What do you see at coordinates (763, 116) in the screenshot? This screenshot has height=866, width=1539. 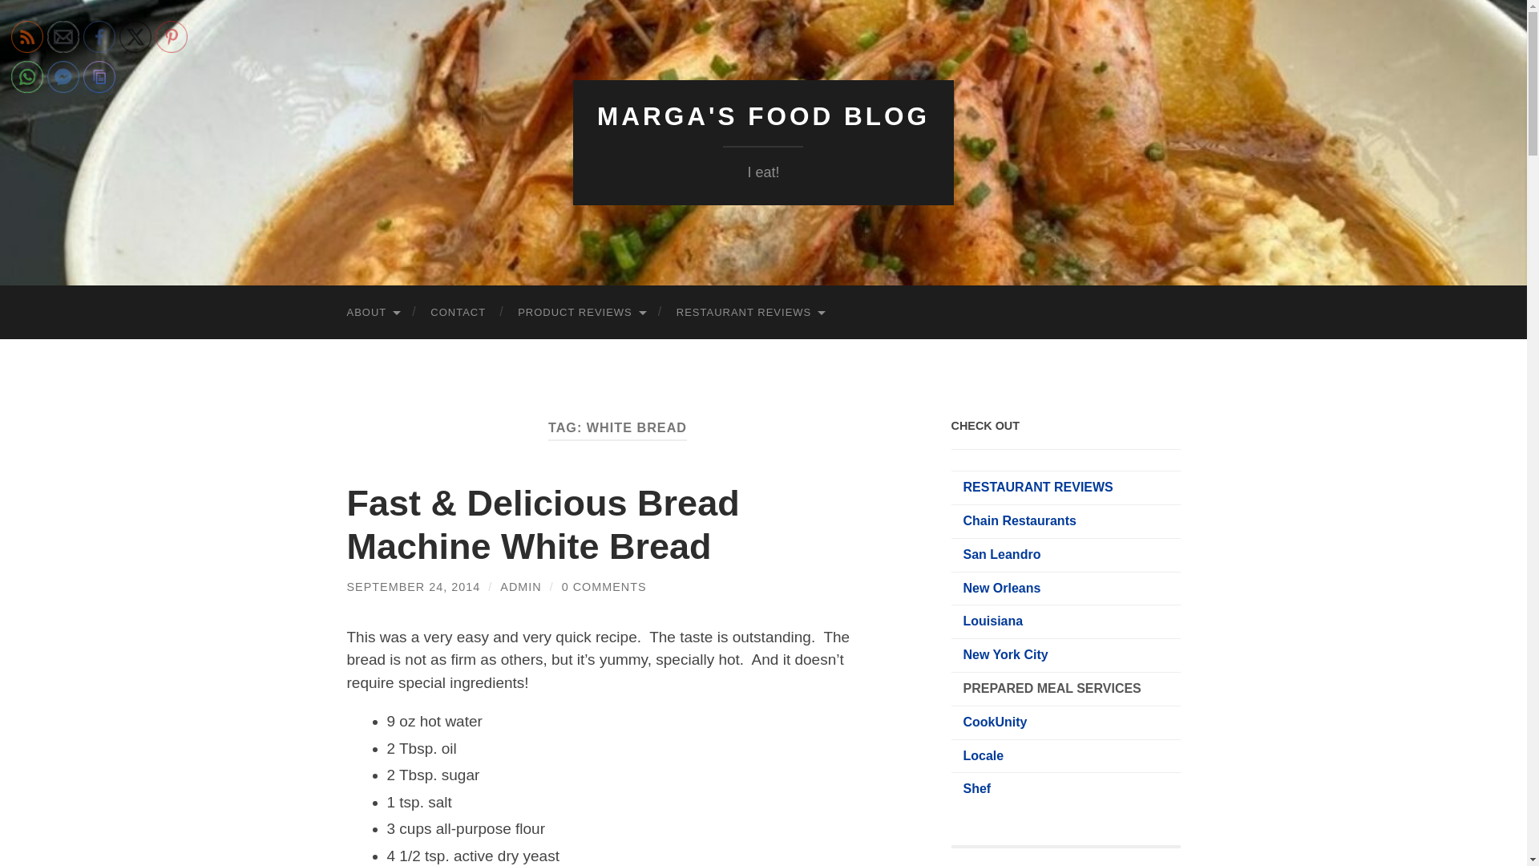 I see `MARGA'S FOOD BLOG` at bounding box center [763, 116].